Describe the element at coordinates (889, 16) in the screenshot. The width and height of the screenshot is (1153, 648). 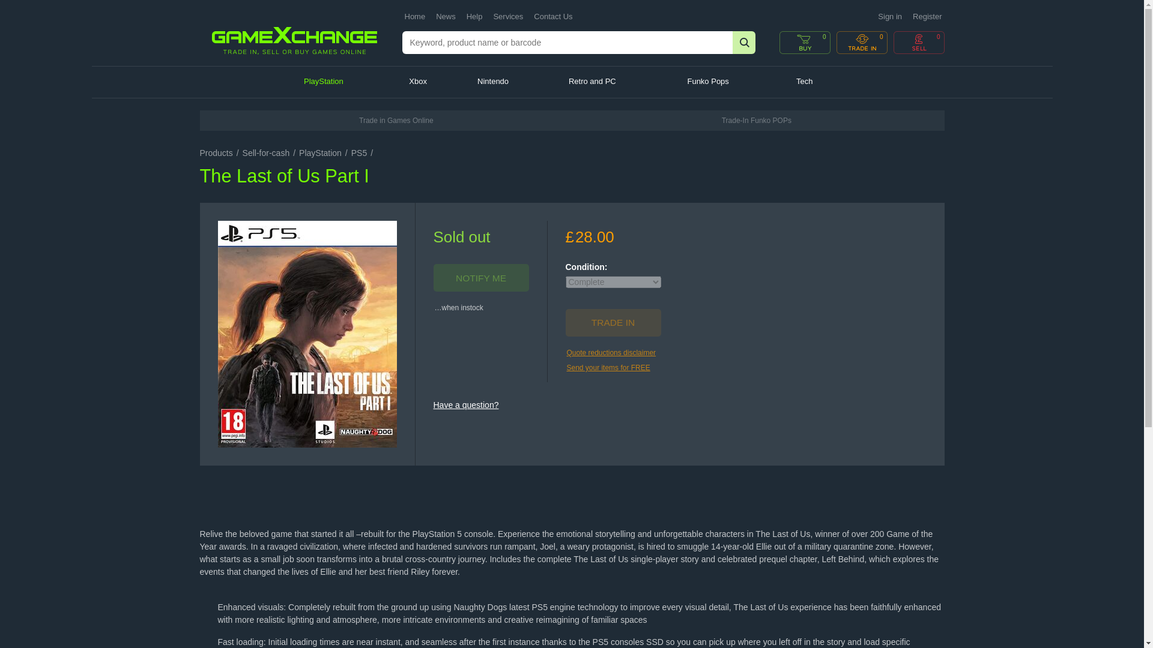
I see `Sign in` at that location.